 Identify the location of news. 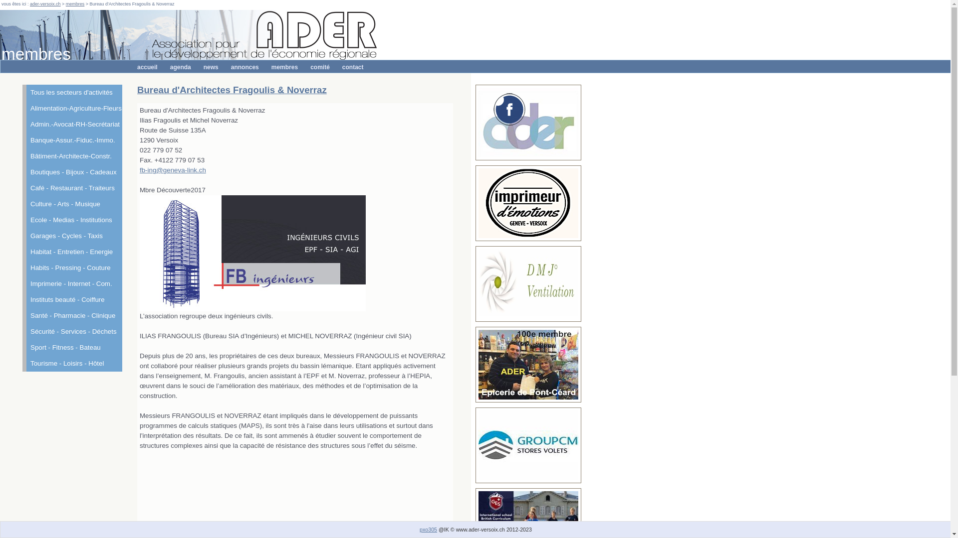
(211, 67).